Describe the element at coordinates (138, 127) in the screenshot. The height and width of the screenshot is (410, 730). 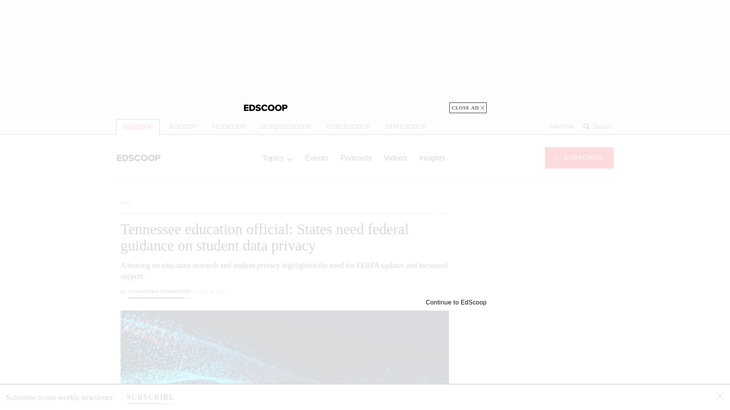
I see `EDSCOOP` at that location.